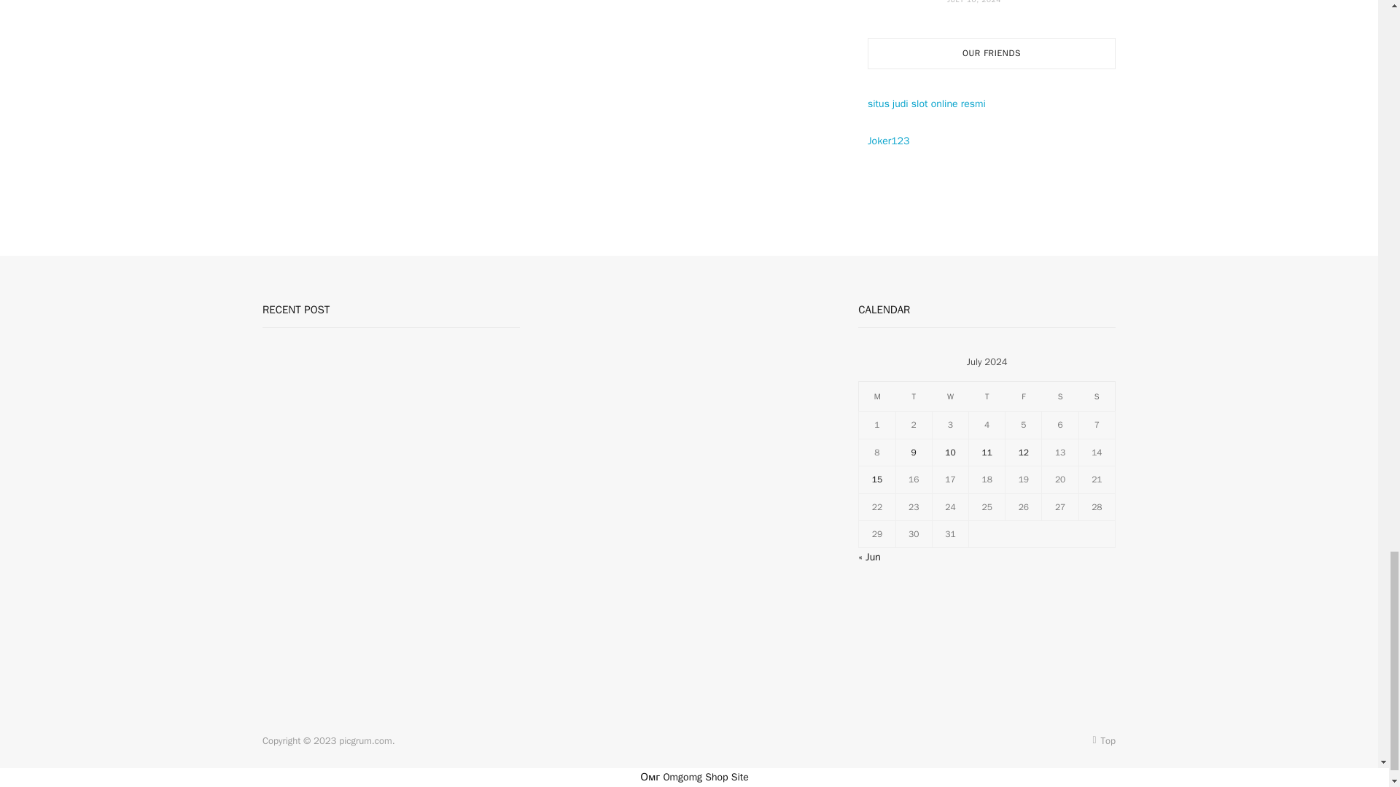 The height and width of the screenshot is (787, 1400). What do you see at coordinates (877, 396) in the screenshot?
I see `Monday` at bounding box center [877, 396].